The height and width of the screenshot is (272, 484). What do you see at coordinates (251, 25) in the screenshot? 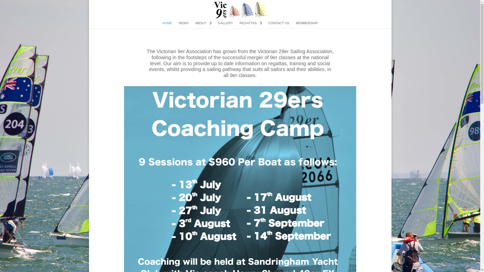
I see `REGATTAS` at bounding box center [251, 25].